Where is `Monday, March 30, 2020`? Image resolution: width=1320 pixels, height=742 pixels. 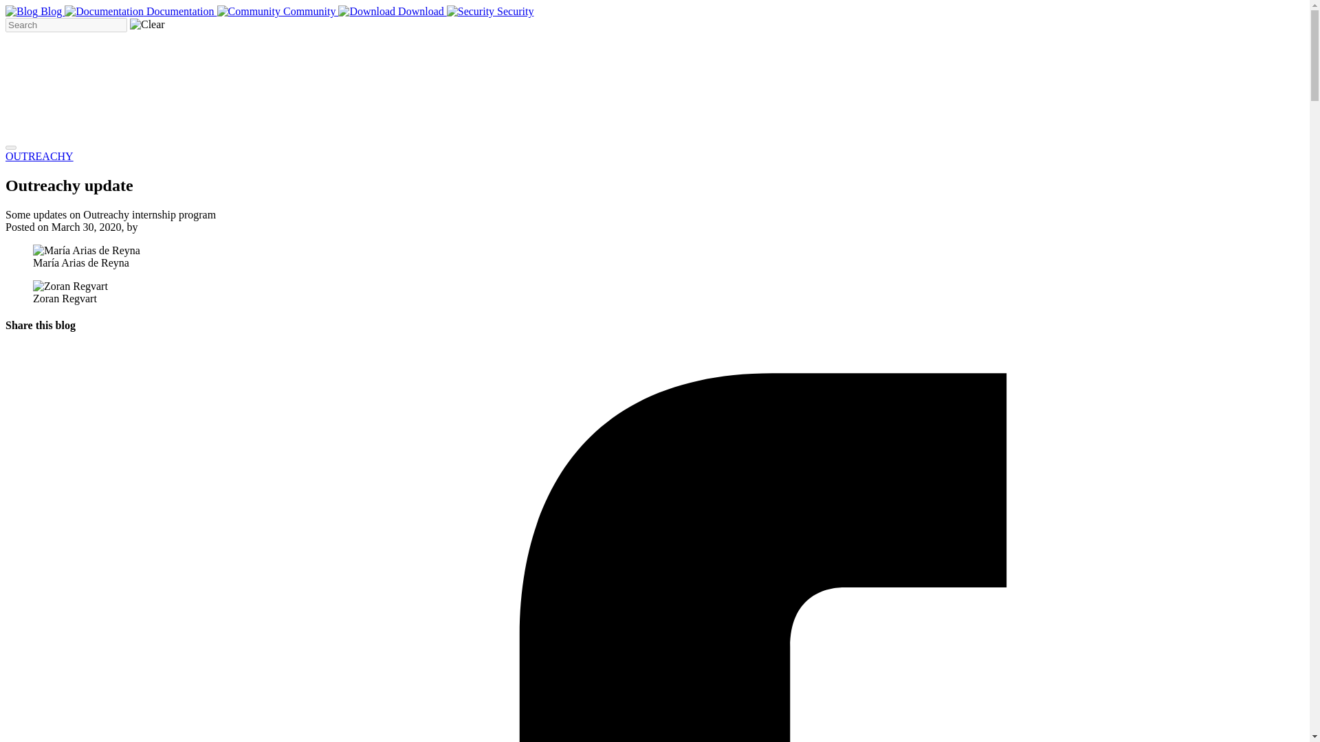
Monday, March 30, 2020 is located at coordinates (86, 227).